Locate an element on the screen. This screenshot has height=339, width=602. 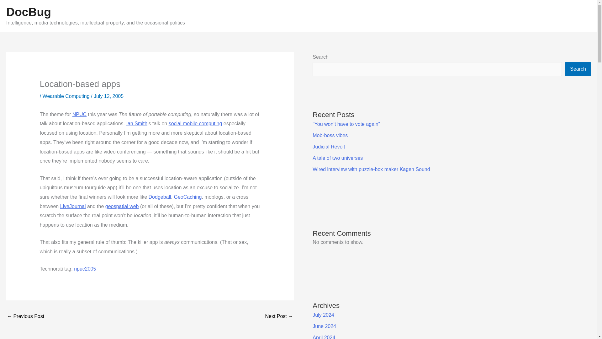
geospatial web is located at coordinates (122, 207).